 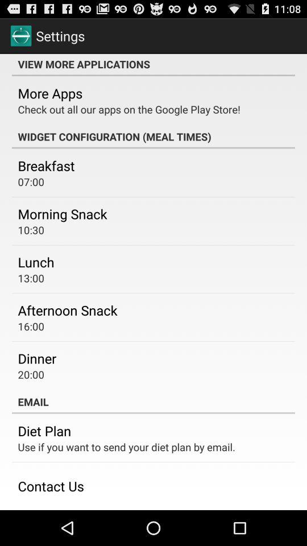 What do you see at coordinates (129, 109) in the screenshot?
I see `choose the check out all app` at bounding box center [129, 109].